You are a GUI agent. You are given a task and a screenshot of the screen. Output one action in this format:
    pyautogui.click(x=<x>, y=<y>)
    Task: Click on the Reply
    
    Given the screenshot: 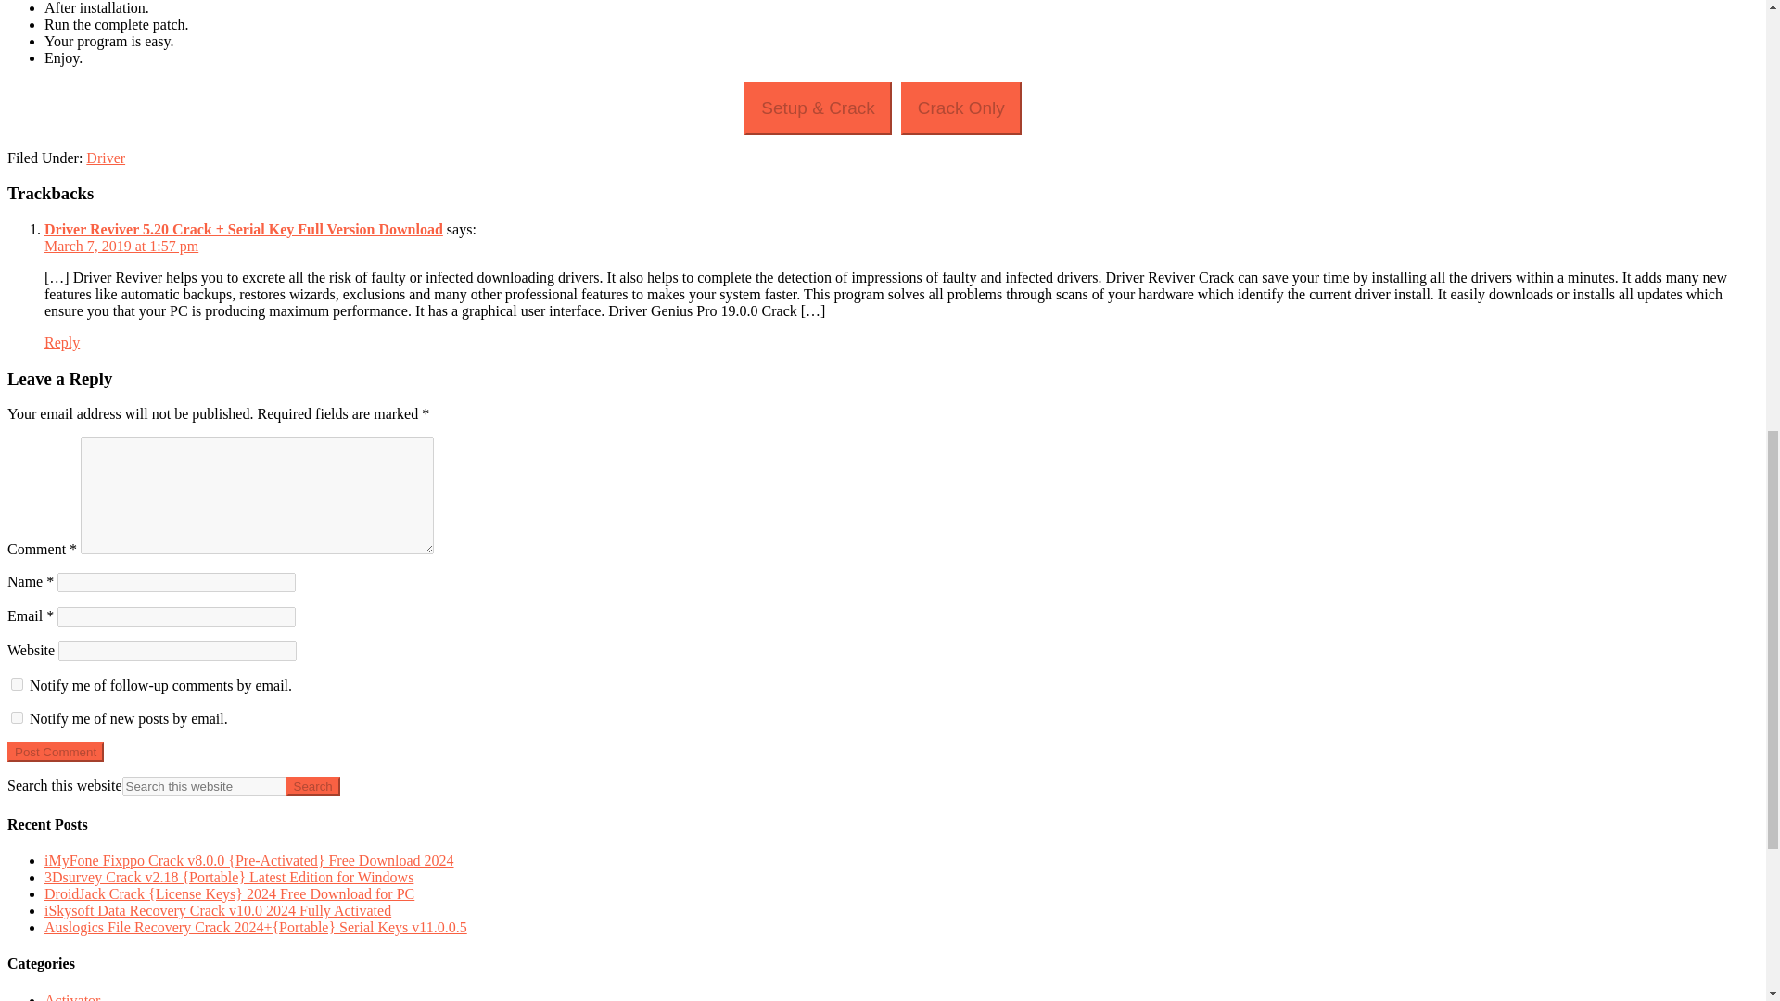 What is the action you would take?
    pyautogui.click(x=62, y=342)
    